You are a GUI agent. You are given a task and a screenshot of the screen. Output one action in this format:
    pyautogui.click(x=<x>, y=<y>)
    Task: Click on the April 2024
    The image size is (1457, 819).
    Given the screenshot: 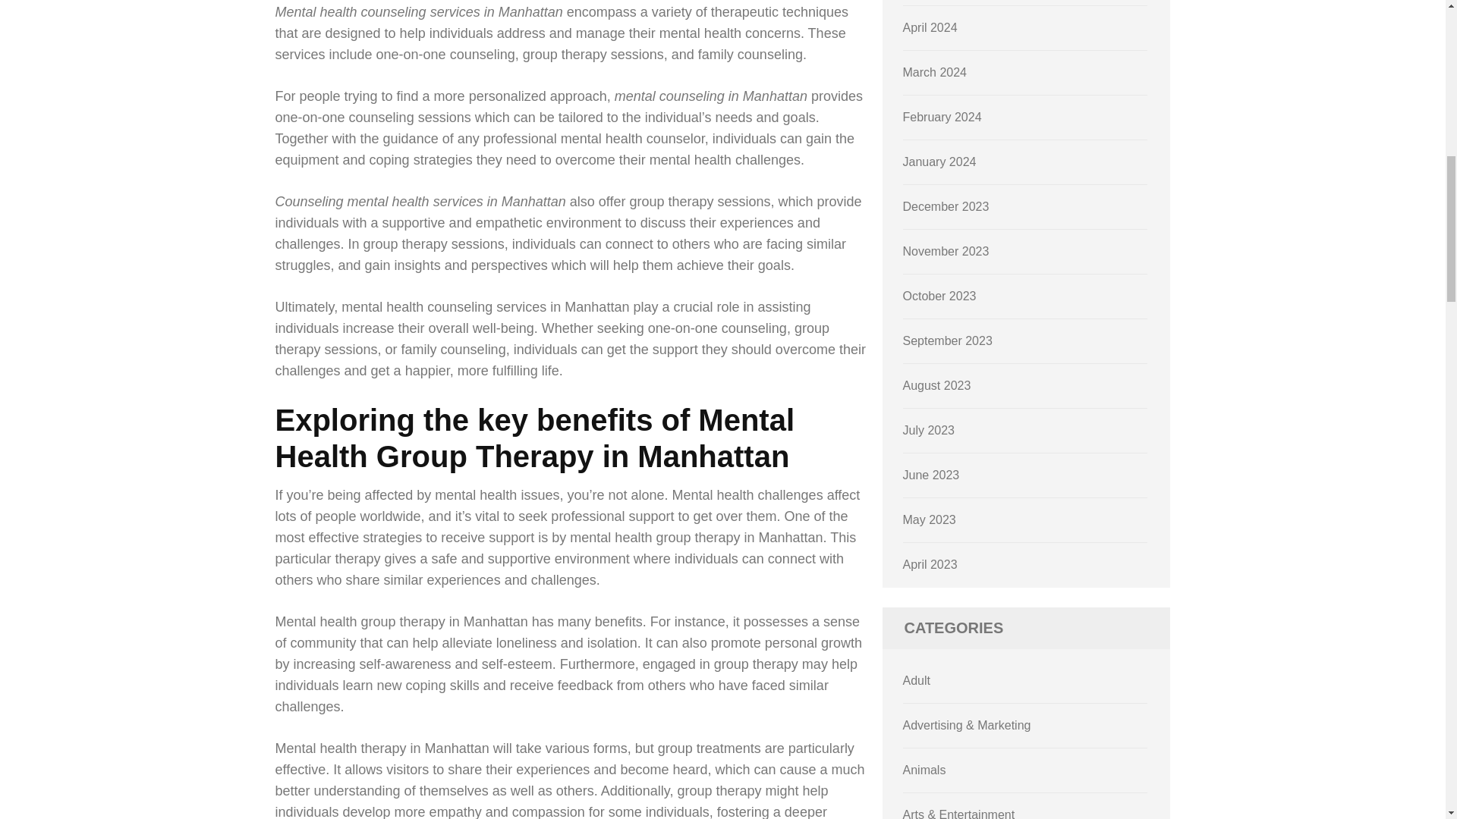 What is the action you would take?
    pyautogui.click(x=930, y=27)
    